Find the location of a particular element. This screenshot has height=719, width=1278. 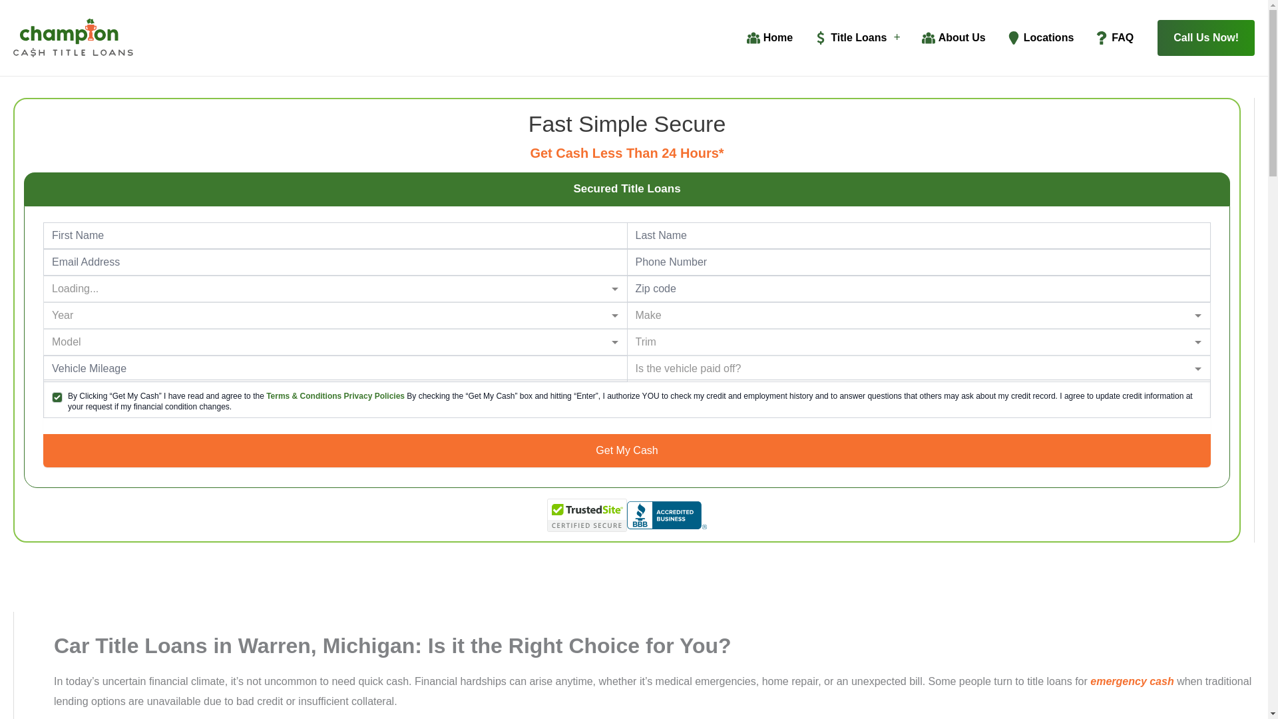

Title Loans is located at coordinates (857, 38).